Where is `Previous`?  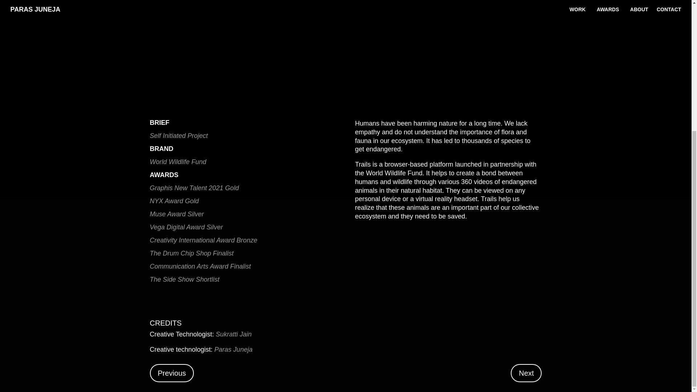
Previous is located at coordinates (171, 373).